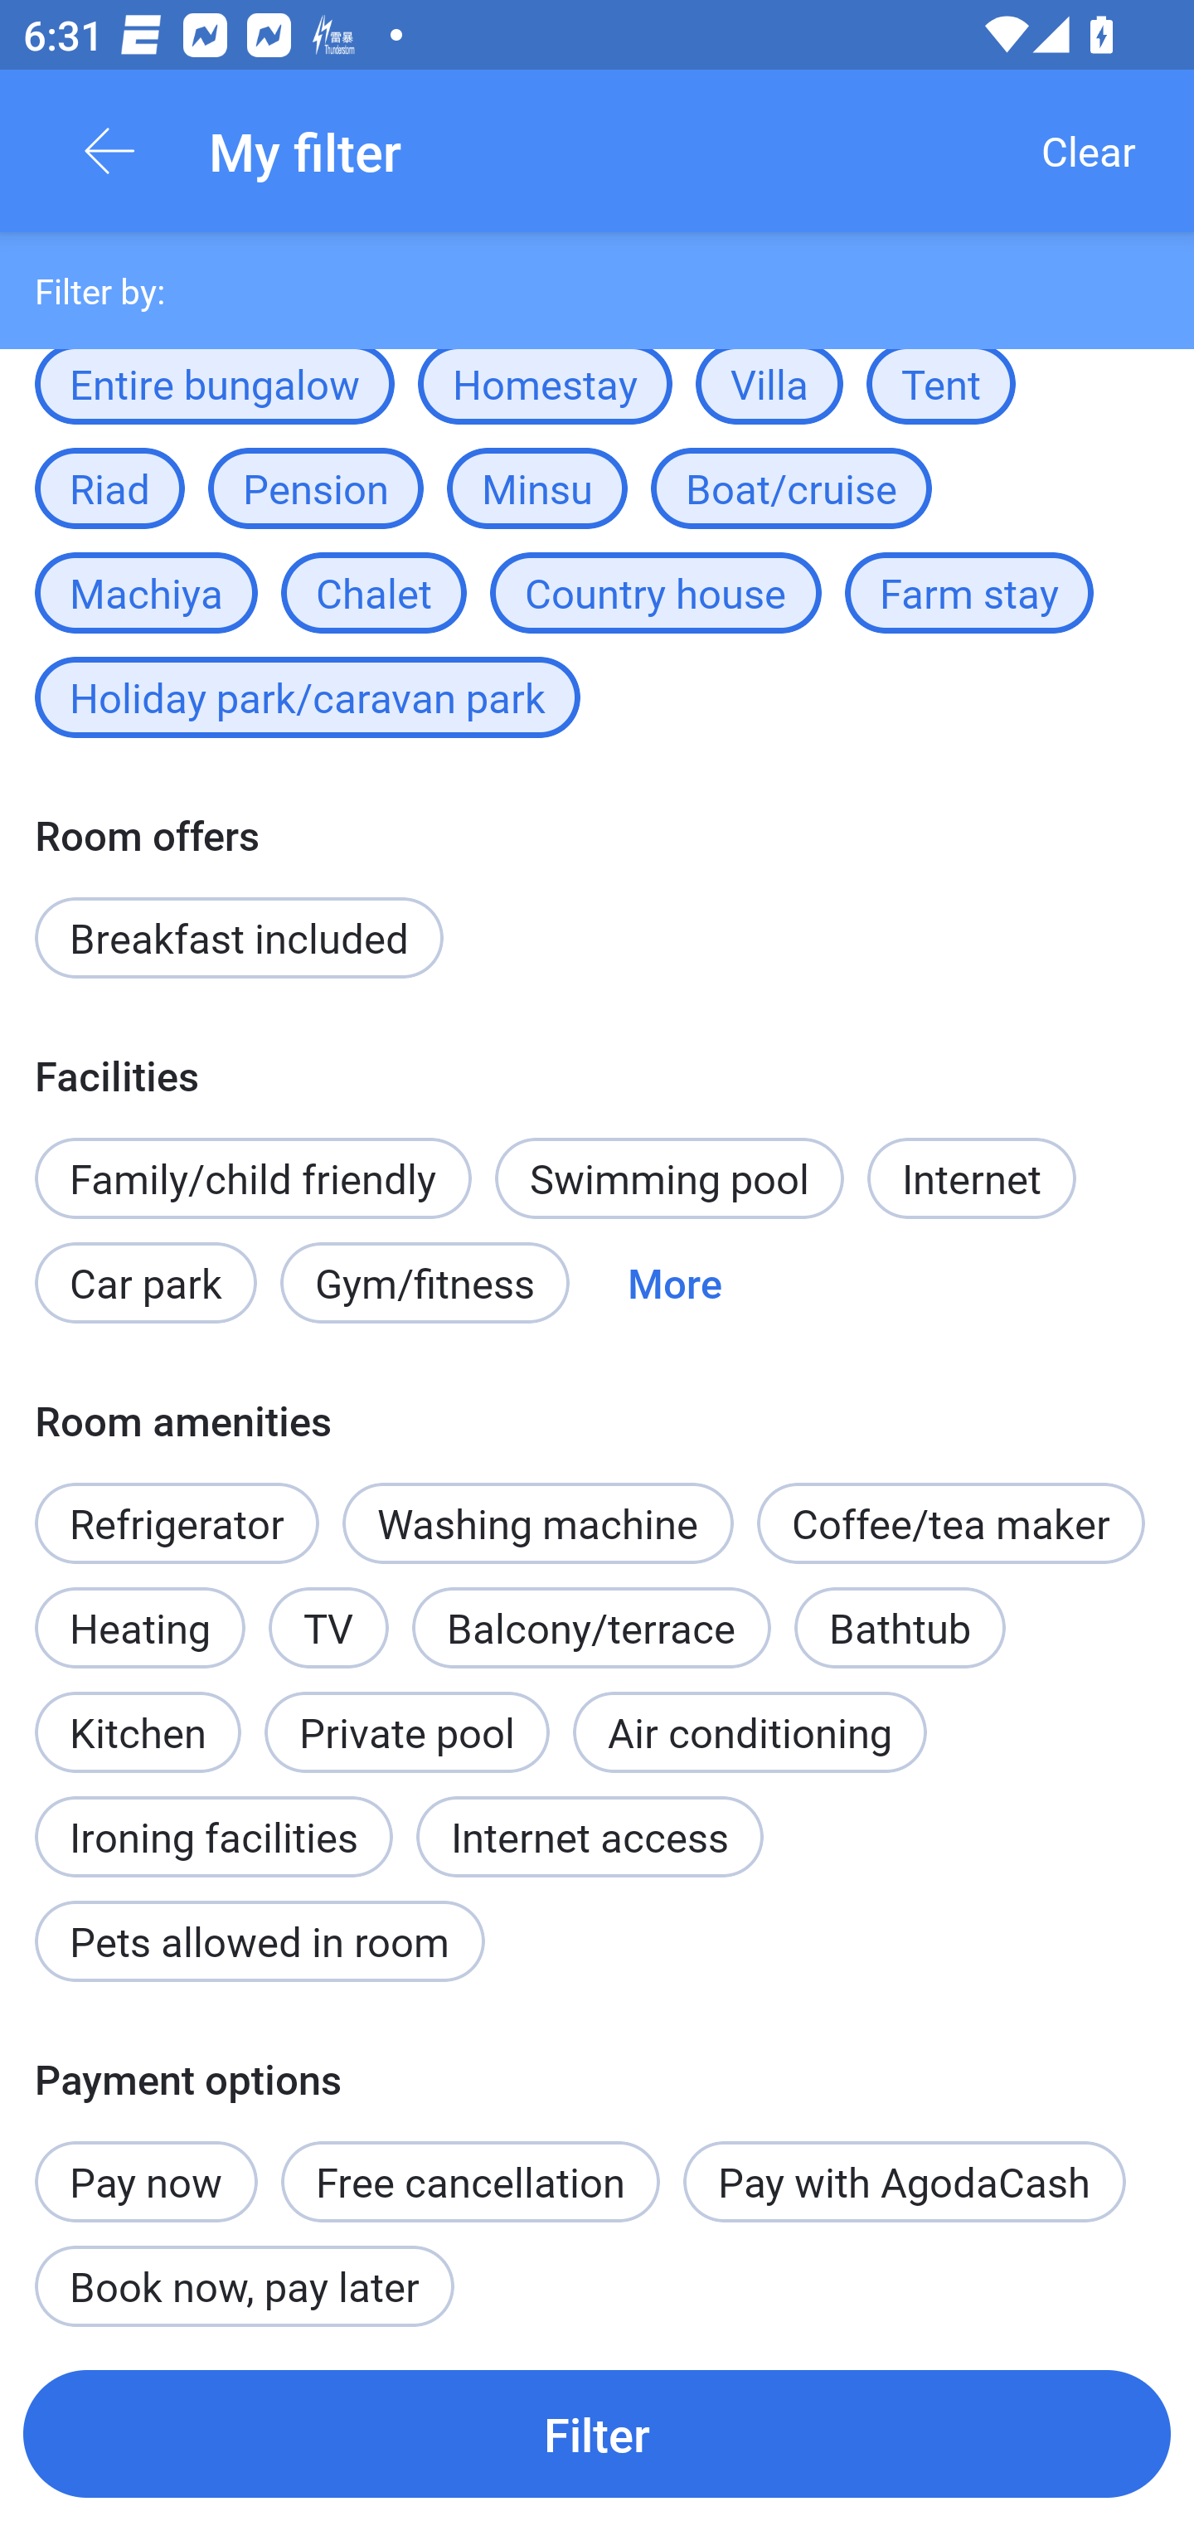  I want to click on TV, so click(328, 1627).